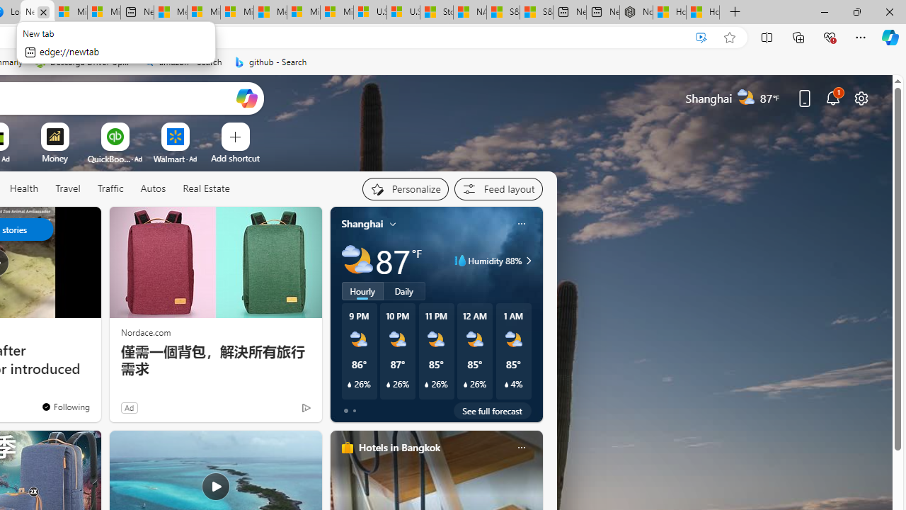 Image resolution: width=906 pixels, height=510 pixels. What do you see at coordinates (536, 13) in the screenshot?
I see `S&P 500, Nasdaq end lower, weighed by Nvidia dip | Watch` at bounding box center [536, 13].